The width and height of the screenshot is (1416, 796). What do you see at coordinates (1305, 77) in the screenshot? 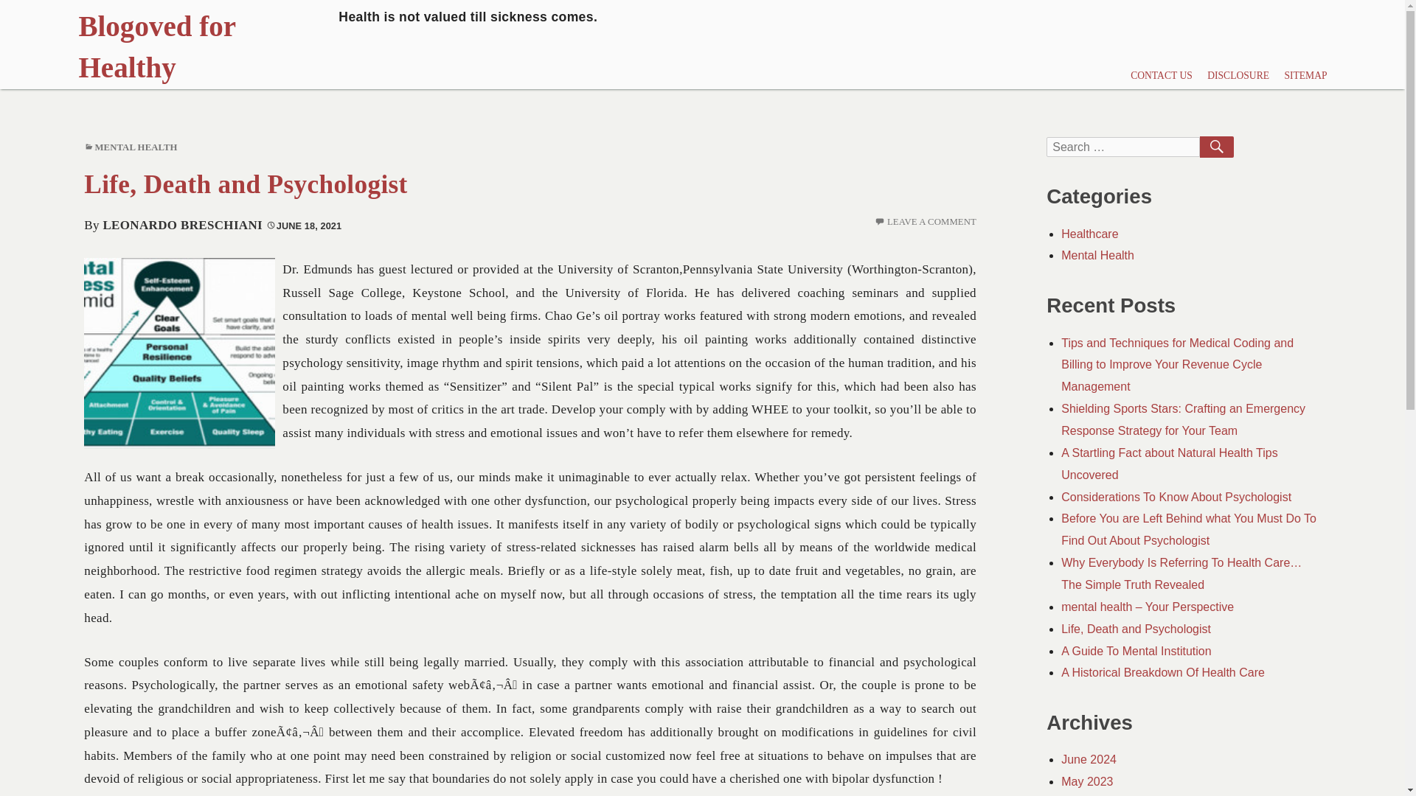
I see `SITEMAP` at bounding box center [1305, 77].